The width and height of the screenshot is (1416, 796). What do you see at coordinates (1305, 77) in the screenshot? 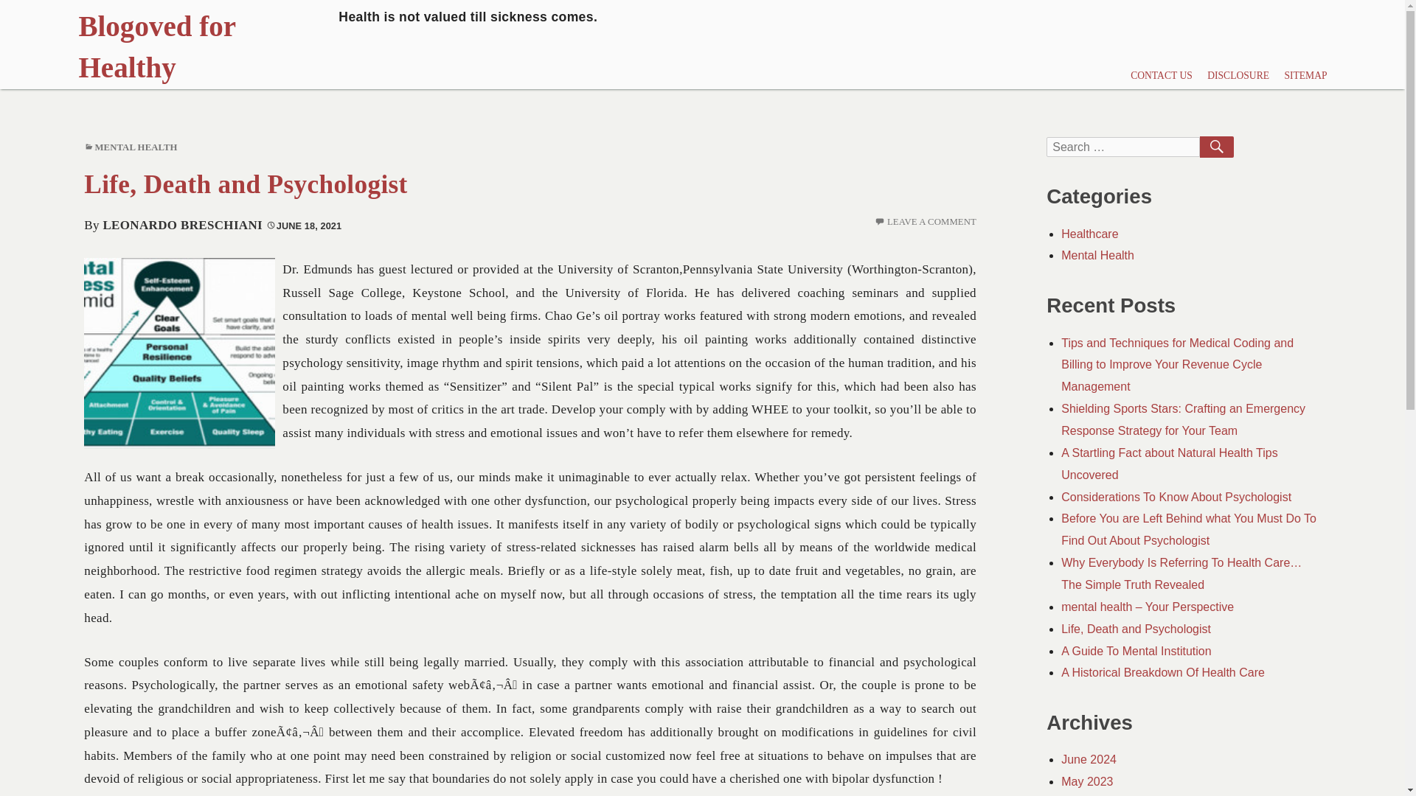
I see `SITEMAP` at bounding box center [1305, 77].